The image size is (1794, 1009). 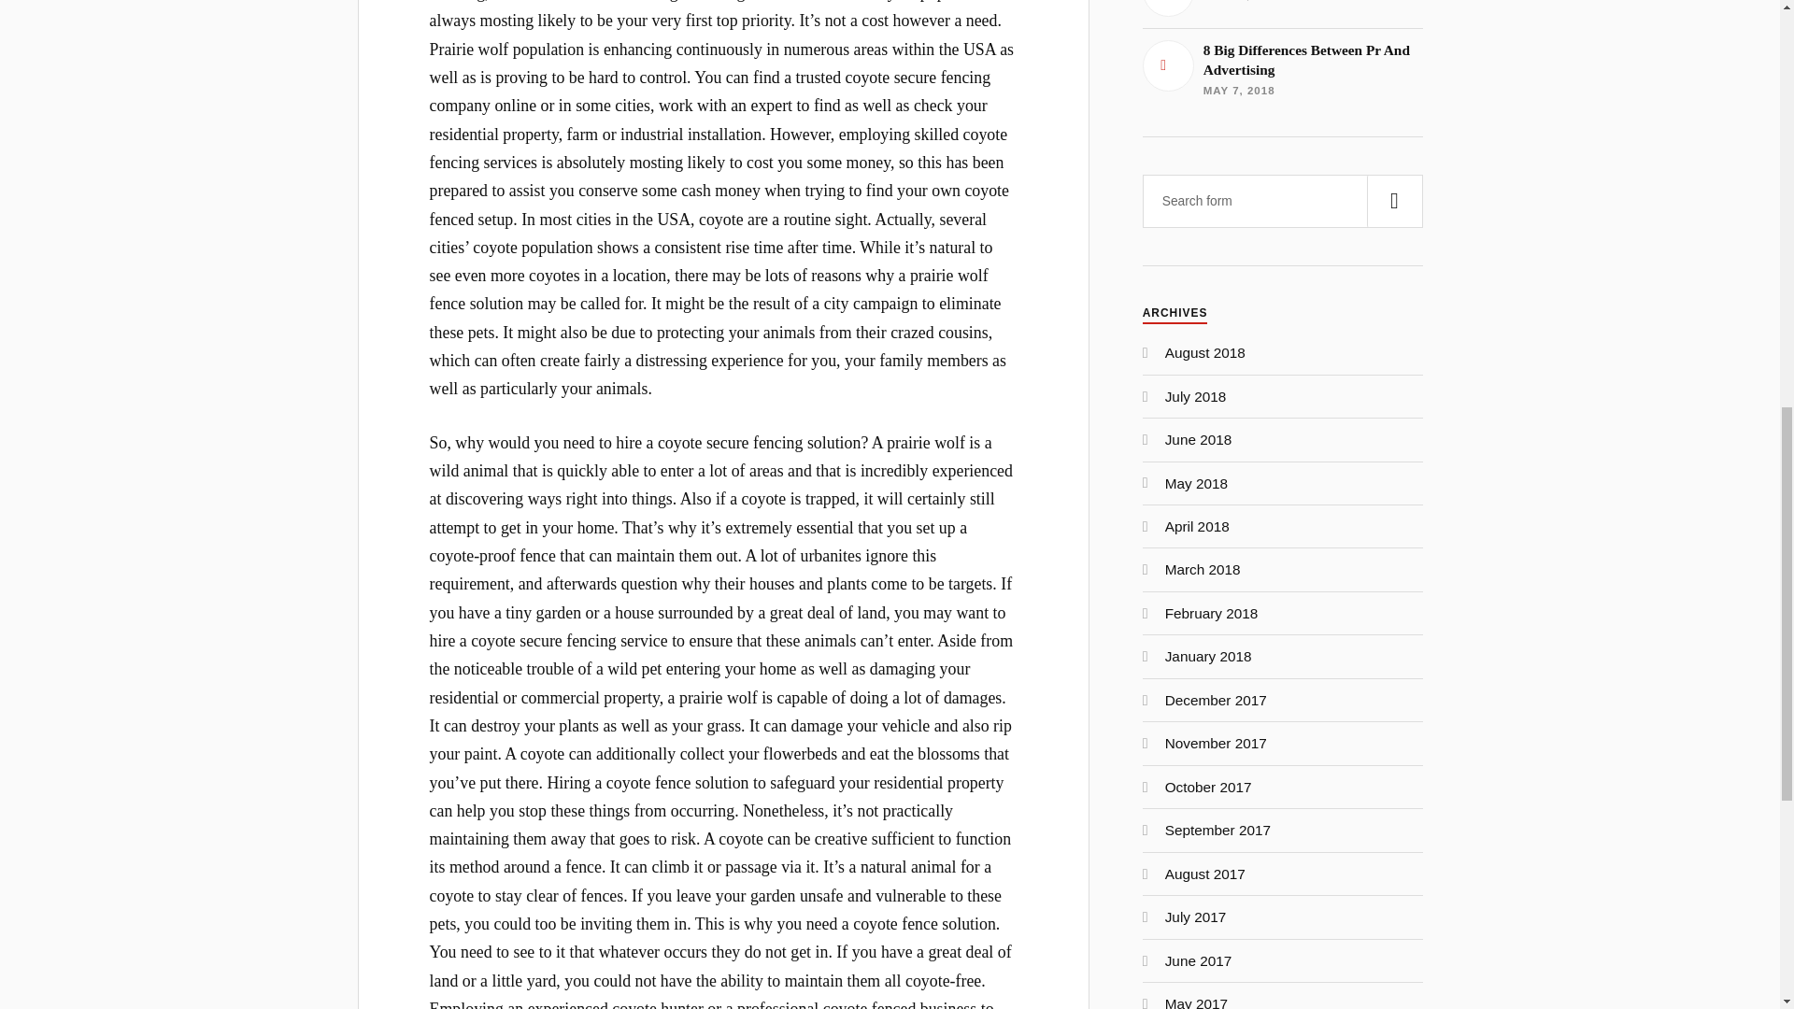 I want to click on June 2018, so click(x=1198, y=439).